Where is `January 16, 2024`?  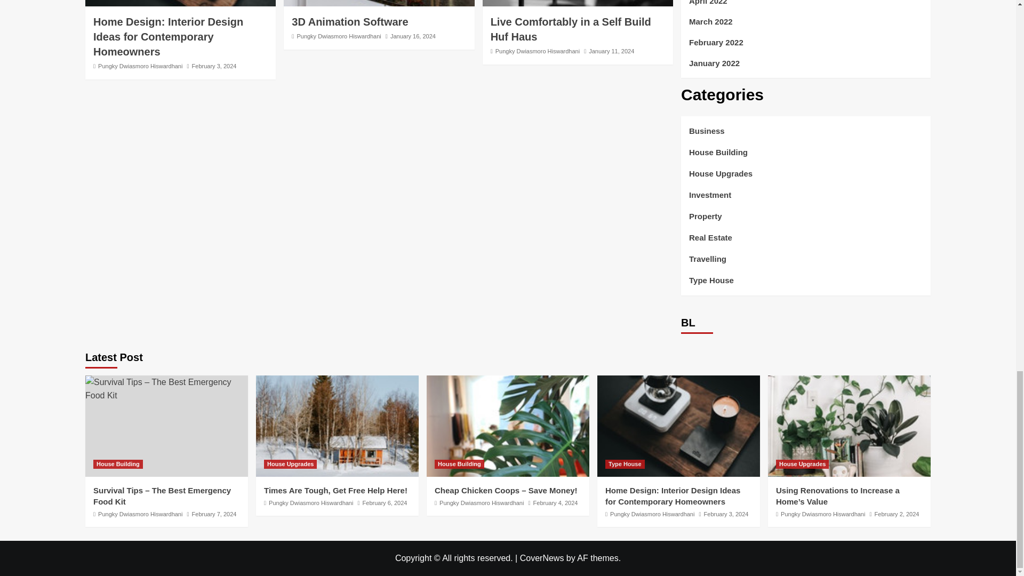 January 16, 2024 is located at coordinates (413, 36).